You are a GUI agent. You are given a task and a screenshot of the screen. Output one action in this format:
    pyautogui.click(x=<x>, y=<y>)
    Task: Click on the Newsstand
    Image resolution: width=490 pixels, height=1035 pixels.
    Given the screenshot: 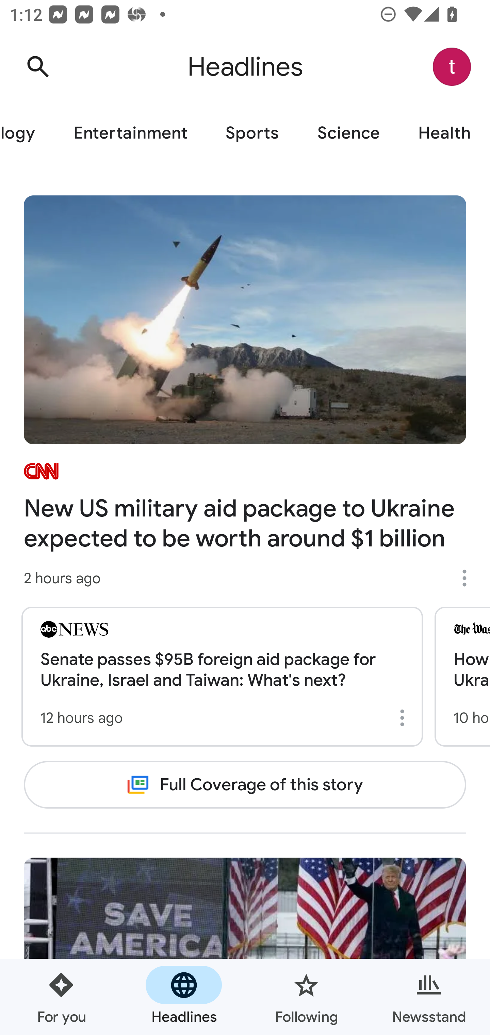 What is the action you would take?
    pyautogui.click(x=429, y=997)
    